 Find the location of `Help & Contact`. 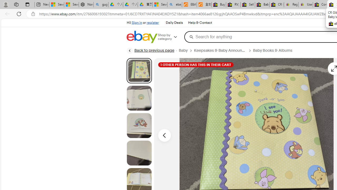

Help & Contact is located at coordinates (200, 23).